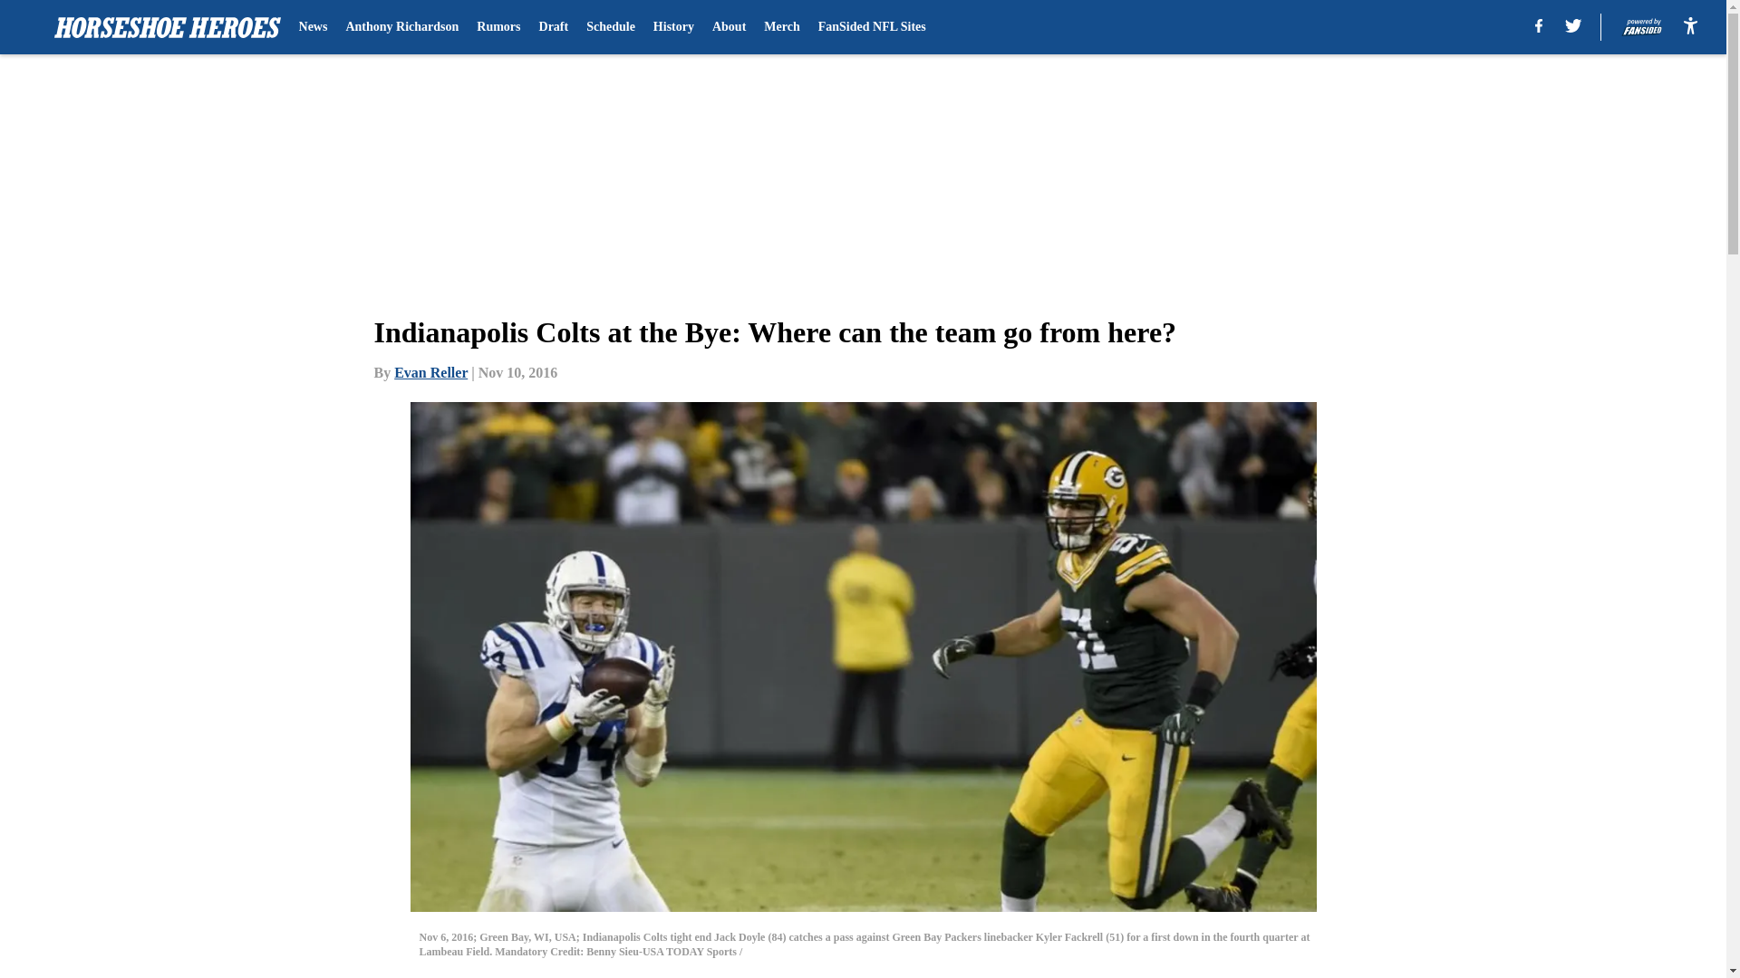  I want to click on About, so click(729, 27).